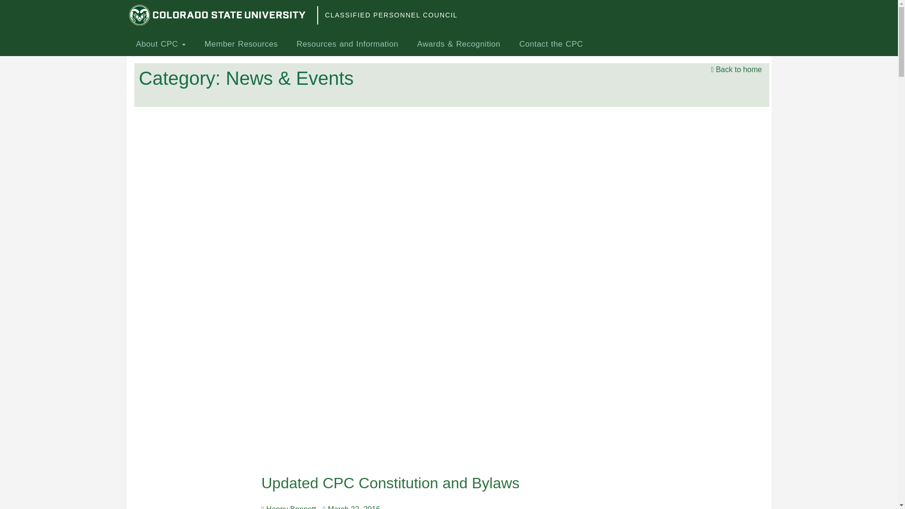 This screenshot has height=509, width=905. I want to click on Contact the CPC, so click(551, 44).